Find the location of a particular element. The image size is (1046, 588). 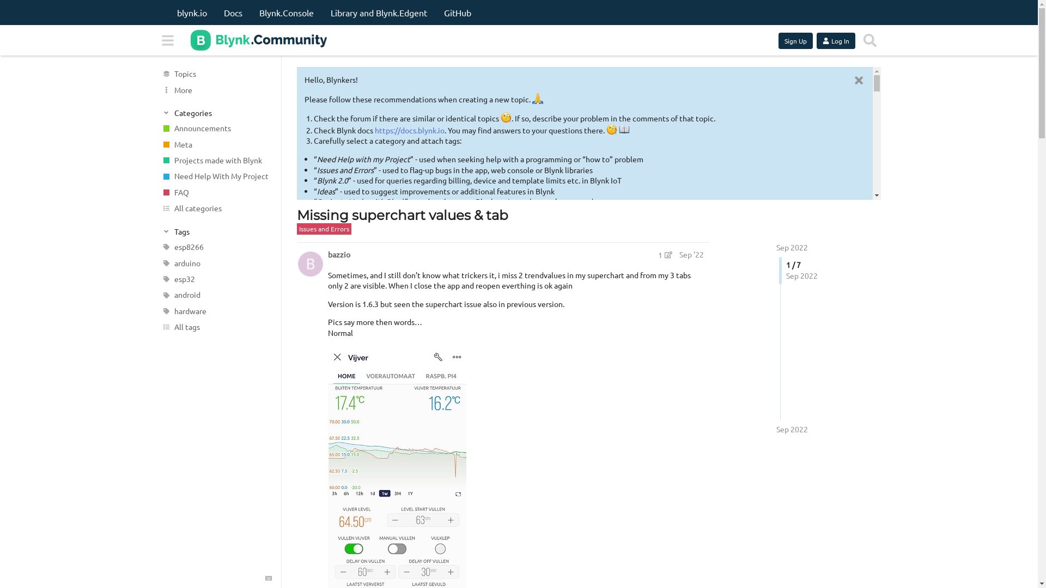

1 is located at coordinates (665, 255).